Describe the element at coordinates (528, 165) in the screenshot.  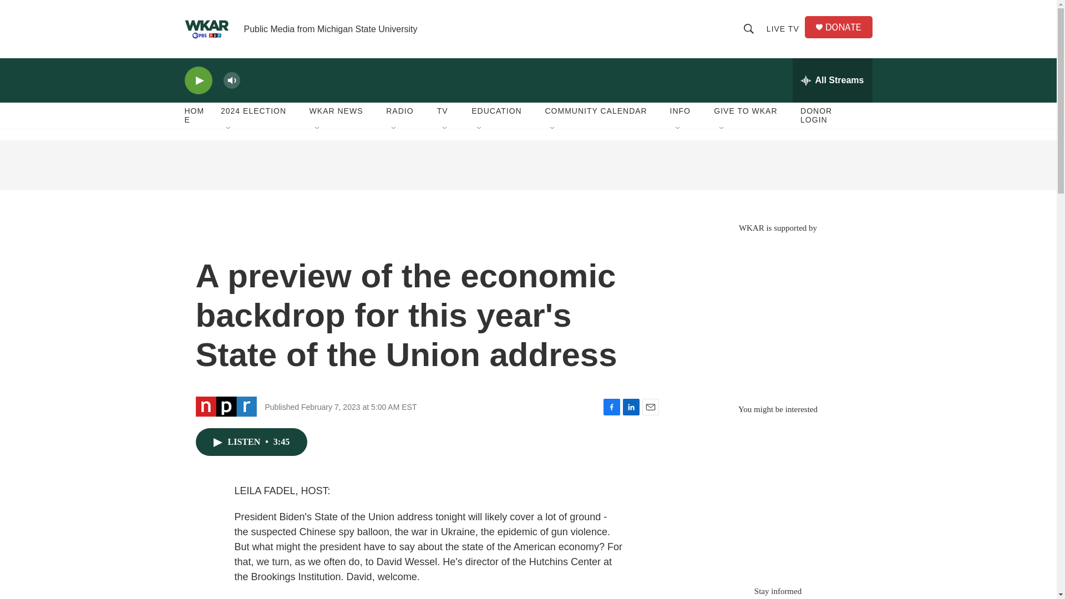
I see `3rd party ad content` at that location.